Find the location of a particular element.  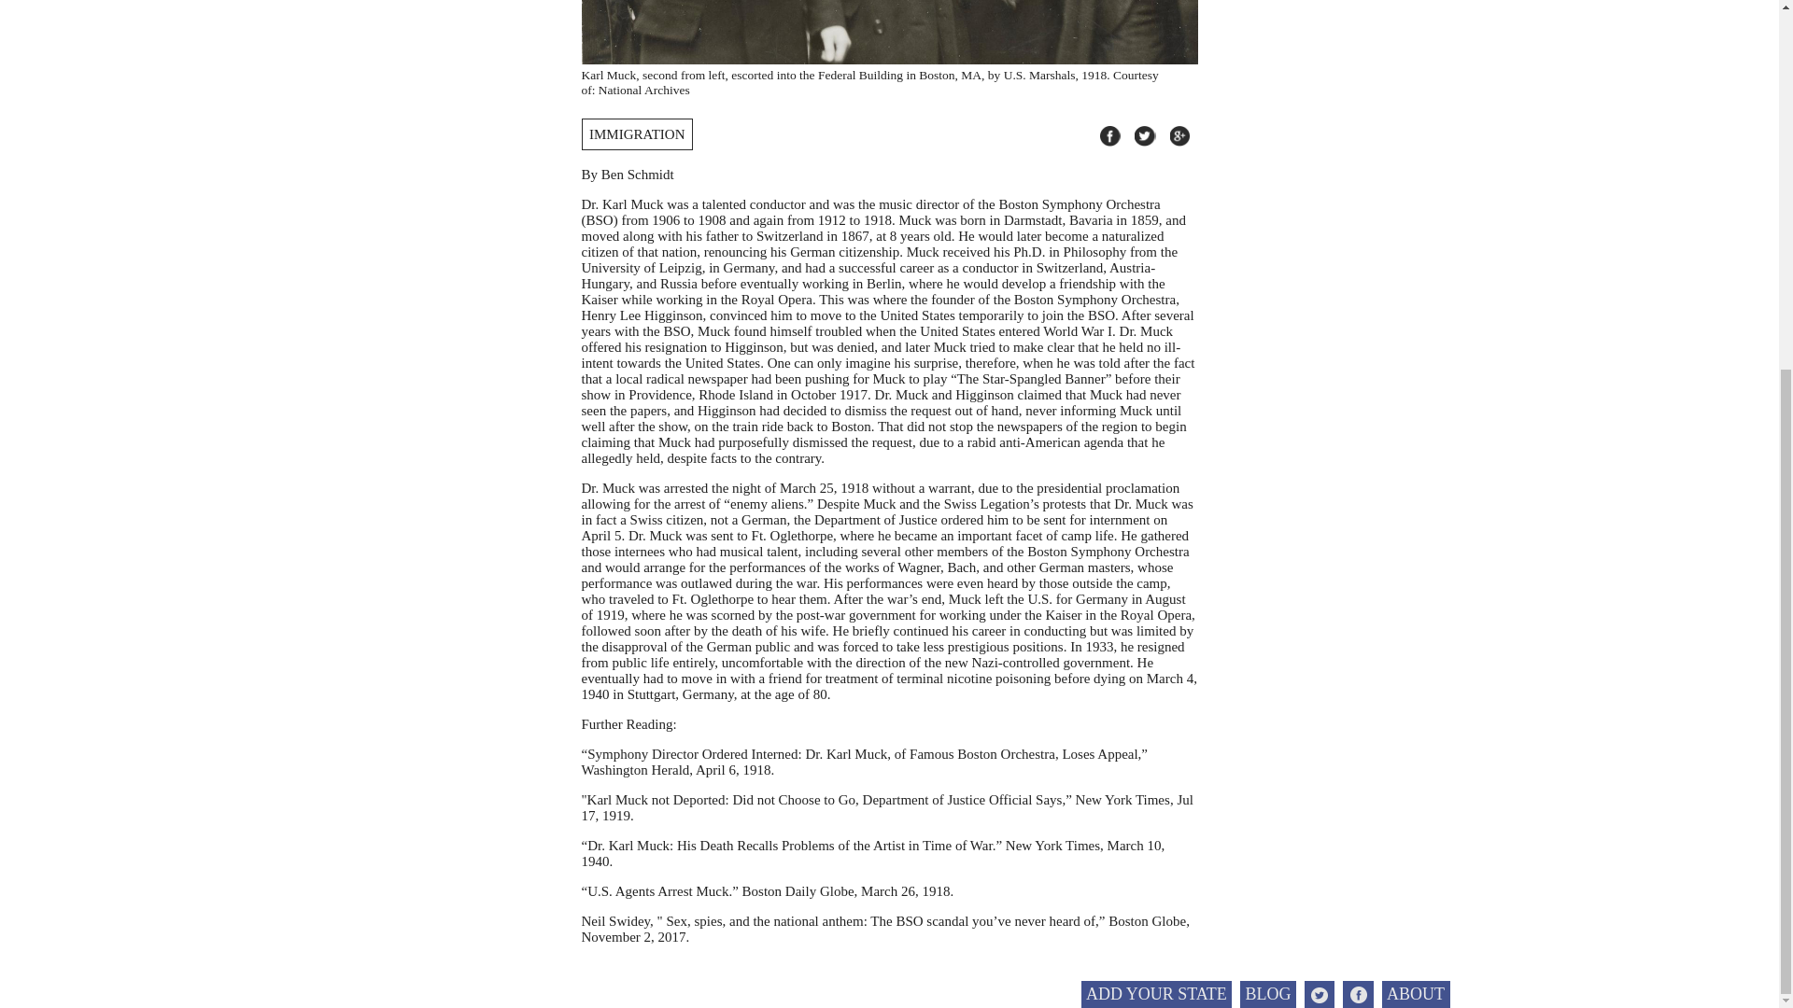

BLOG is located at coordinates (1268, 420).